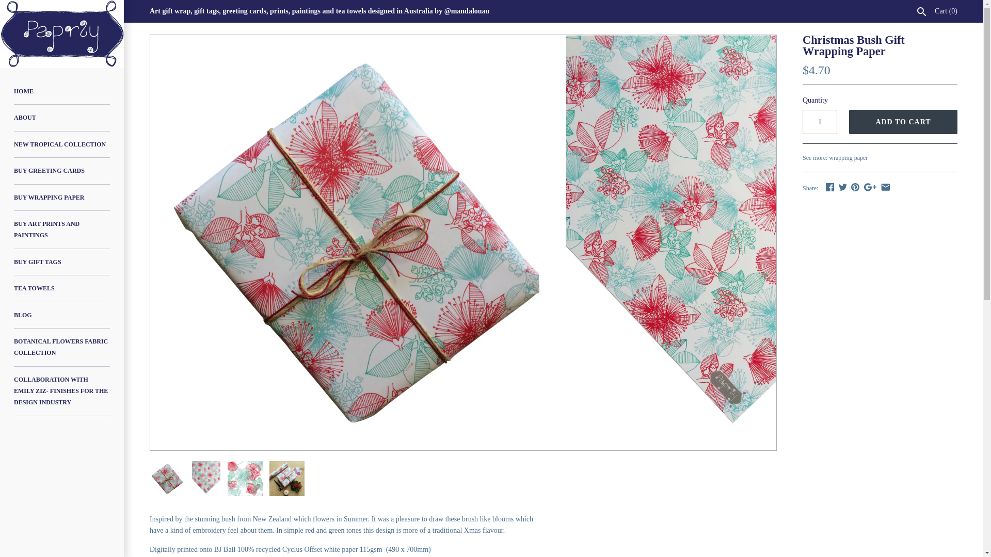  What do you see at coordinates (842, 187) in the screenshot?
I see `Twitter` at bounding box center [842, 187].